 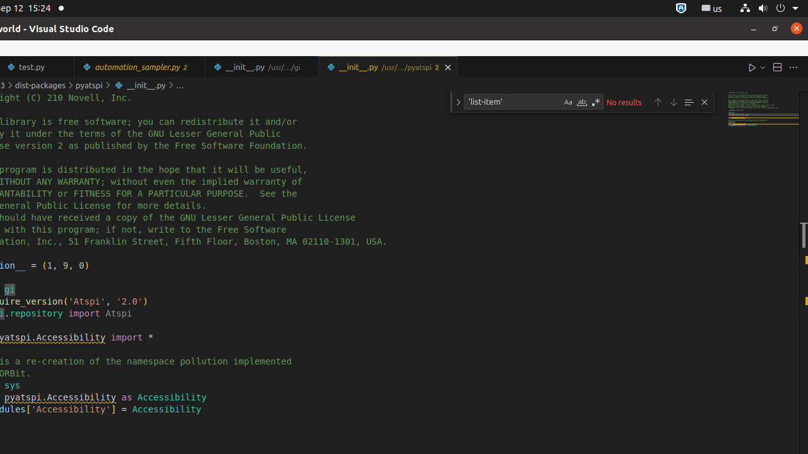 I want to click on Toggle Replace, so click(x=458, y=102).